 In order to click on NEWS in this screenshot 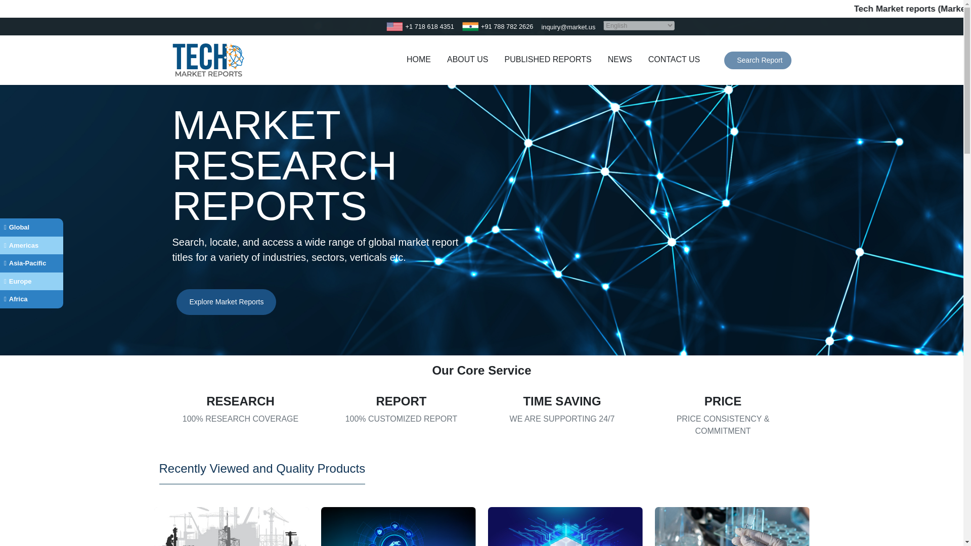, I will do `click(620, 61)`.